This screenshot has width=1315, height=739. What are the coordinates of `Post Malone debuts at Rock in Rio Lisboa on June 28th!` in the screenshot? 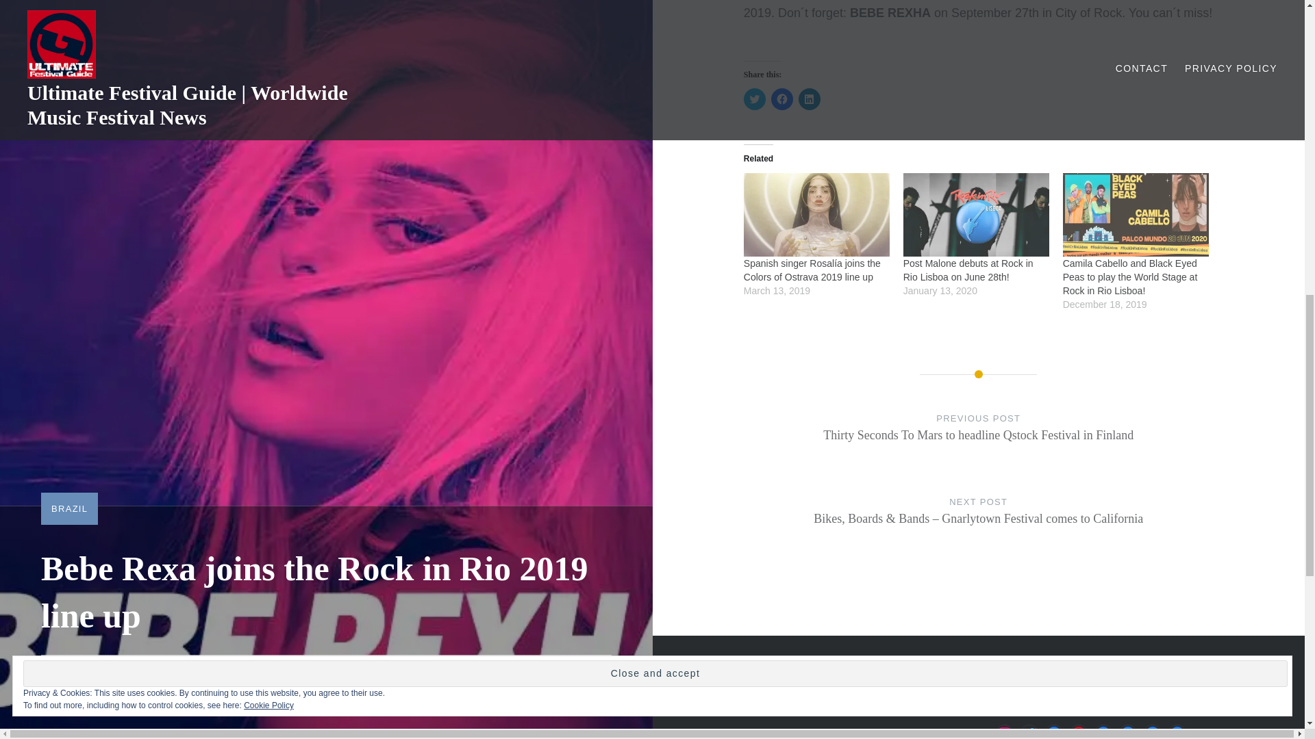 It's located at (977, 214).